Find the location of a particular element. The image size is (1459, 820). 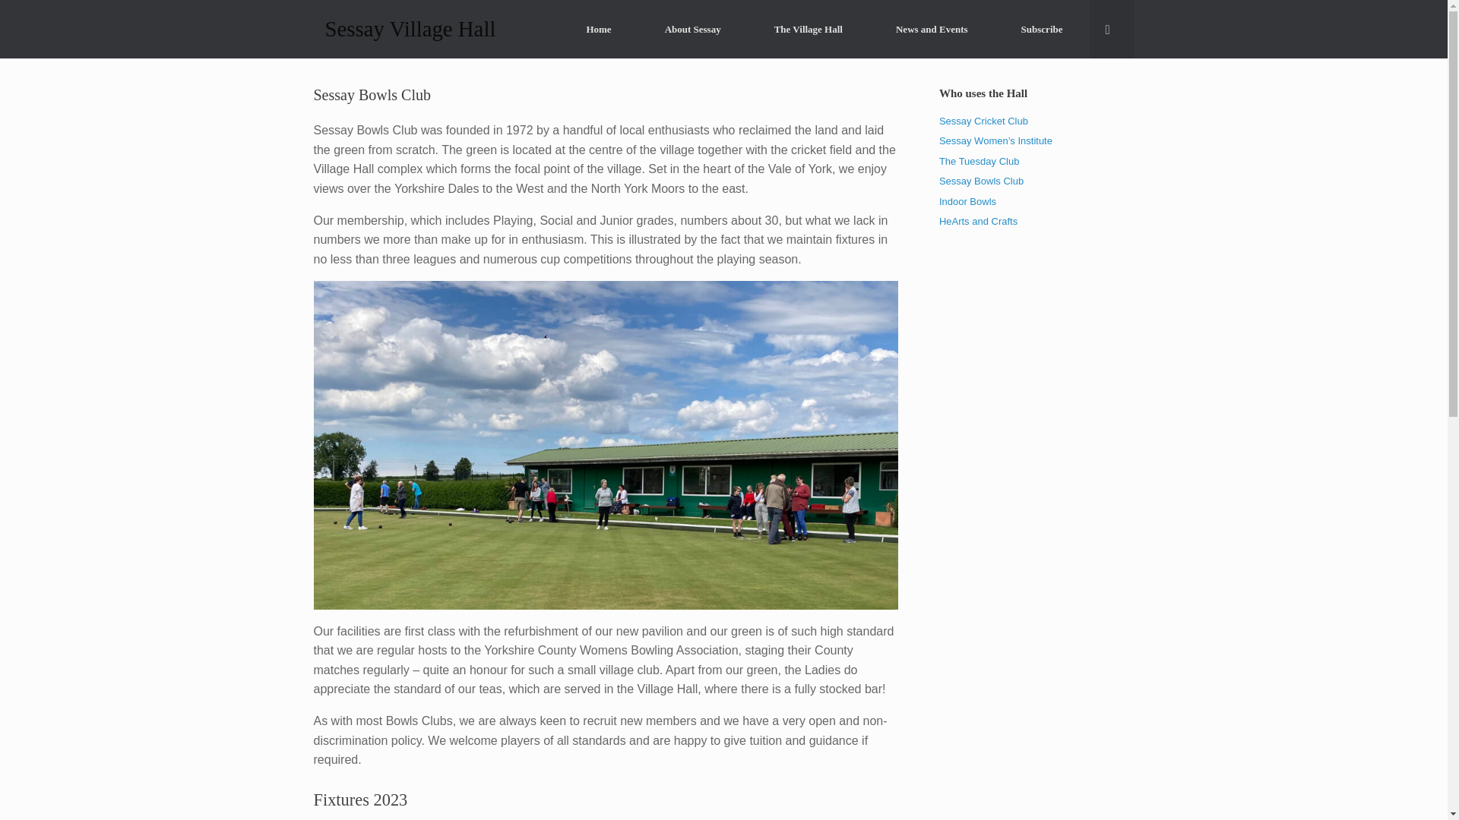

News and Events is located at coordinates (932, 29).